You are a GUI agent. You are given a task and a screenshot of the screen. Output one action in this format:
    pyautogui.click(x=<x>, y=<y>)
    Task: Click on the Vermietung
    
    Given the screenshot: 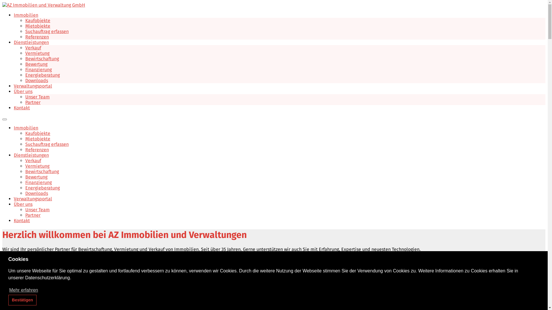 What is the action you would take?
    pyautogui.click(x=37, y=166)
    